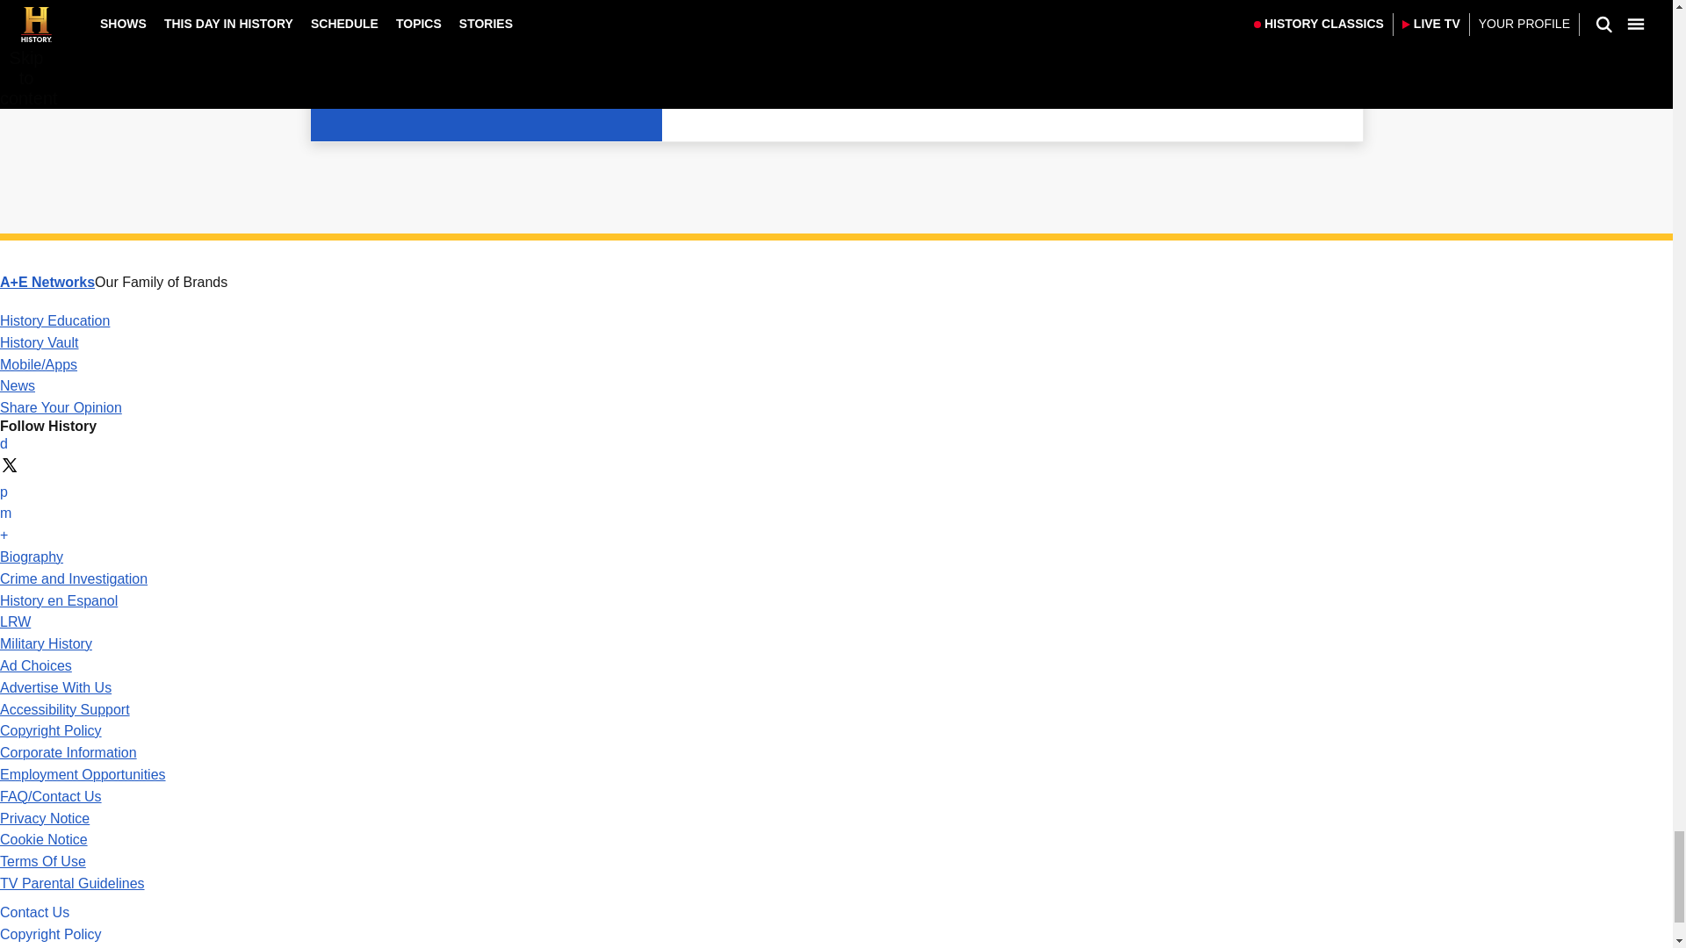 Image resolution: width=1686 pixels, height=948 pixels. Describe the element at coordinates (40, 342) in the screenshot. I see `Visit History Vault` at that location.